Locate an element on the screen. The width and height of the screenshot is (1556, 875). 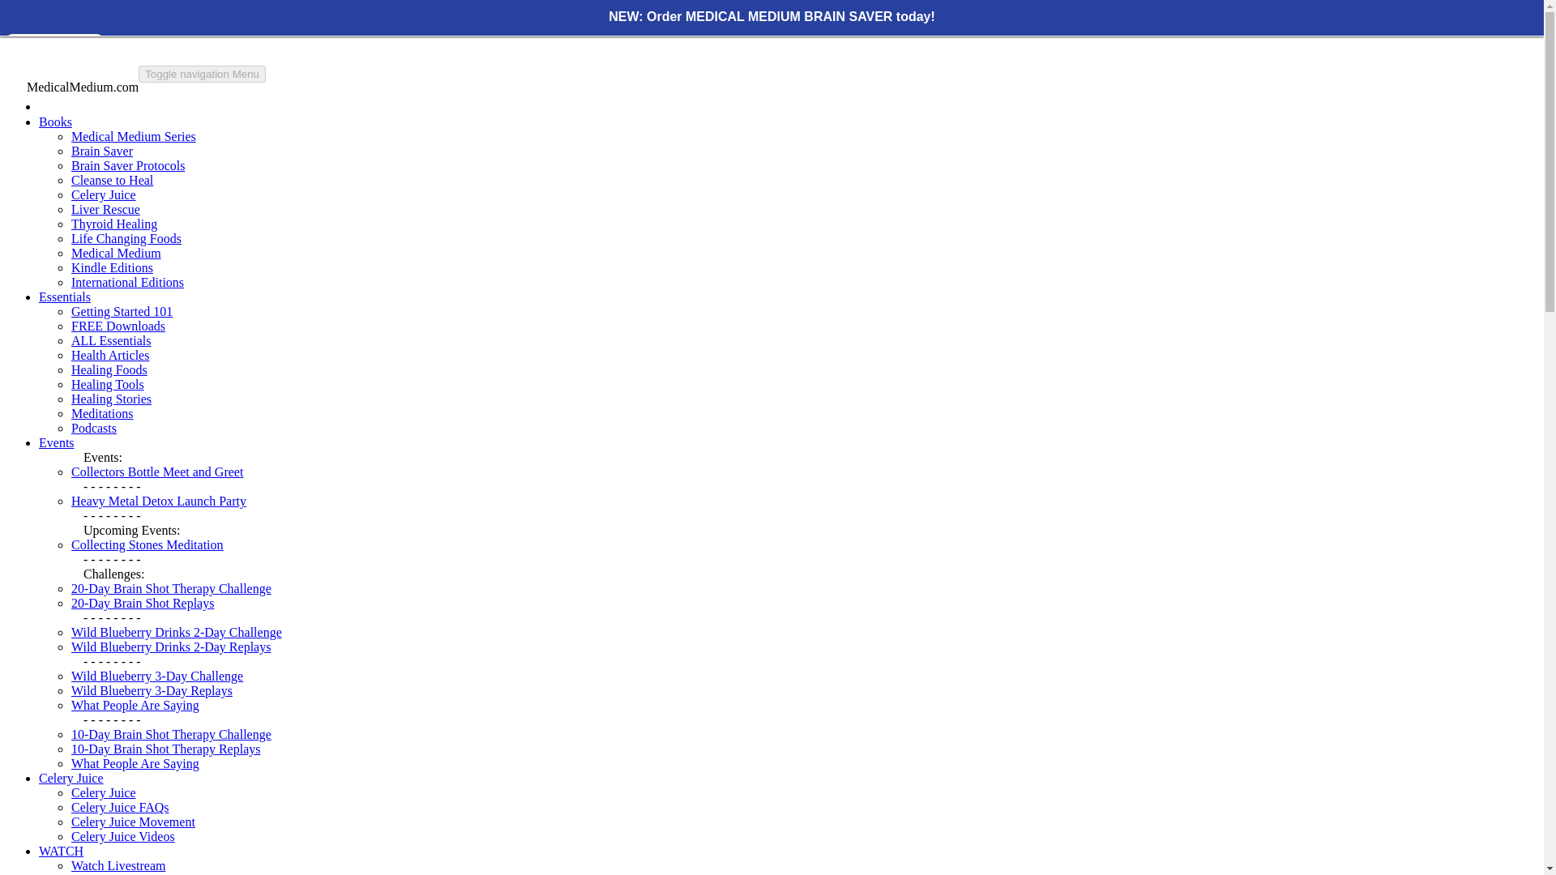
20-Day Brain Shot Therapy Challenge is located at coordinates (171, 588).